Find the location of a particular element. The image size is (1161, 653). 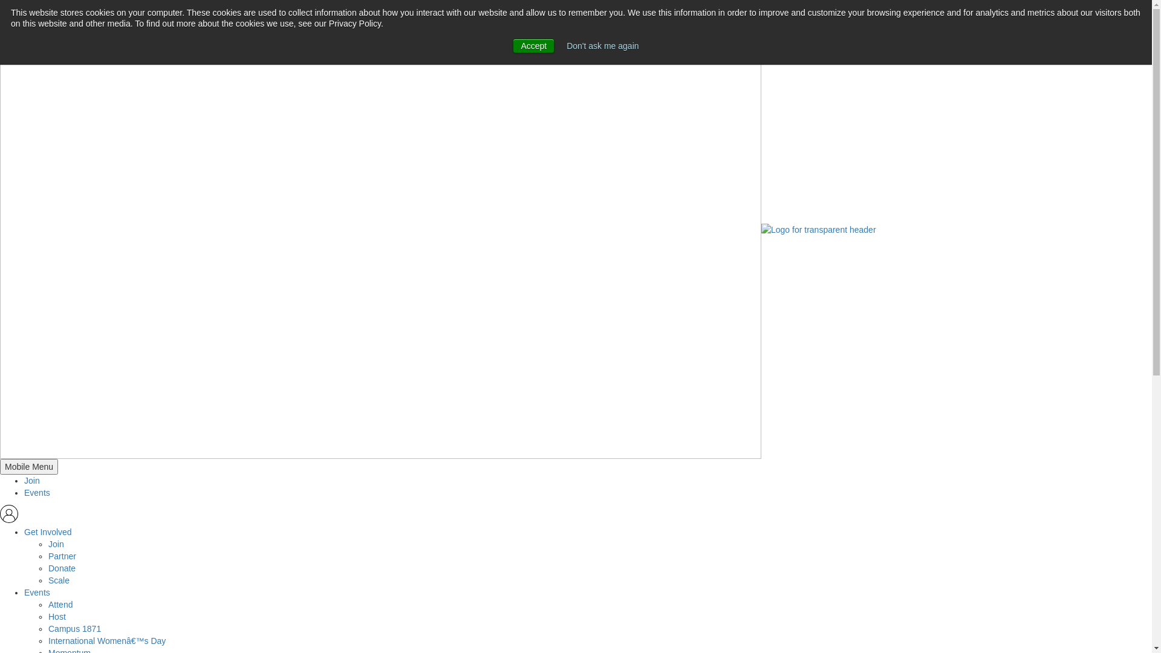

Events is located at coordinates (37, 493).